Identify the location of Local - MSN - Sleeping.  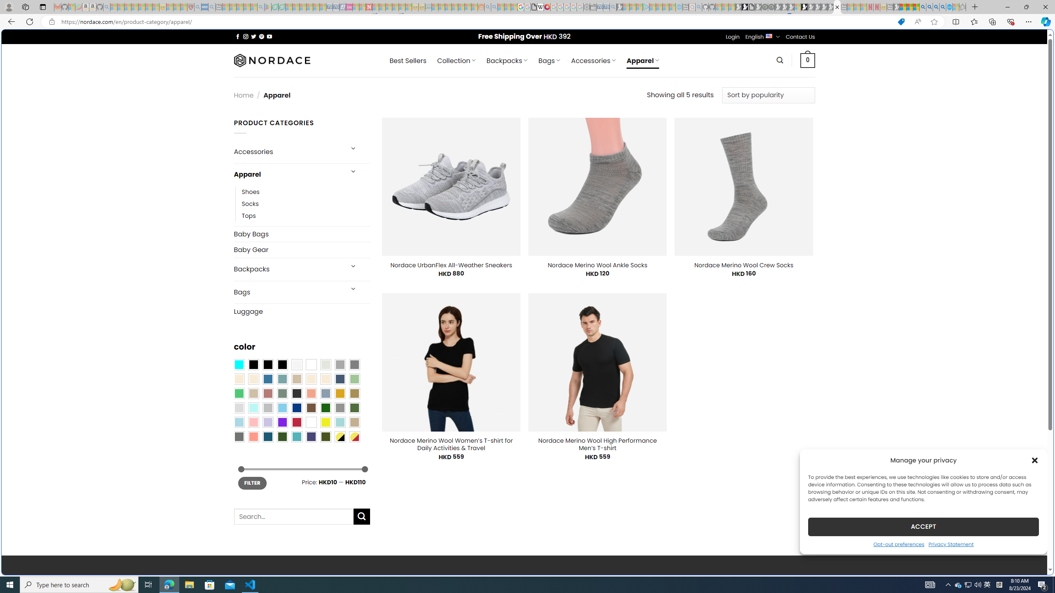
(184, 7).